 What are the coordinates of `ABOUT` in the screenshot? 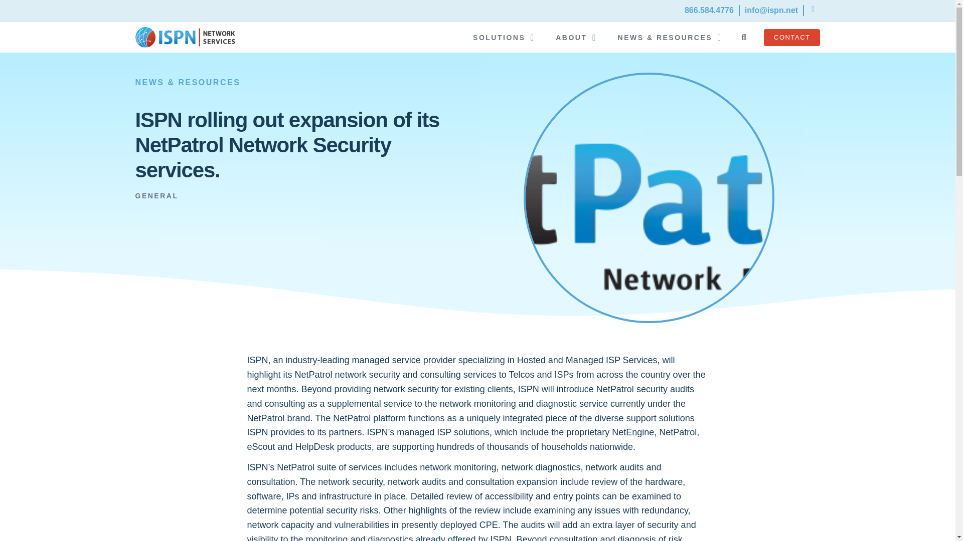 It's located at (571, 38).